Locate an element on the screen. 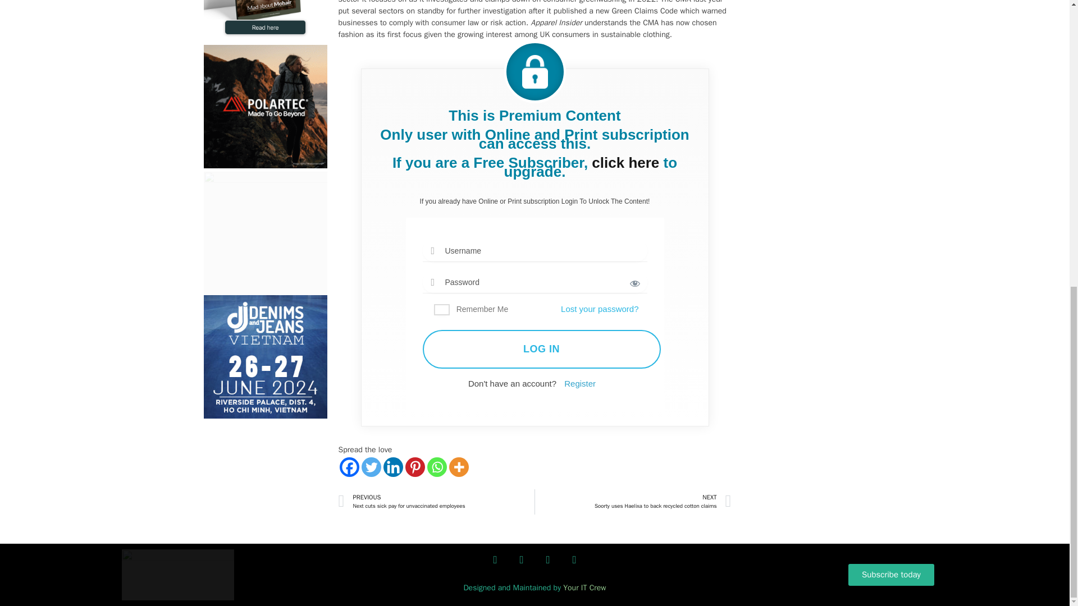 The width and height of the screenshot is (1078, 606). Facebook is located at coordinates (349, 467).